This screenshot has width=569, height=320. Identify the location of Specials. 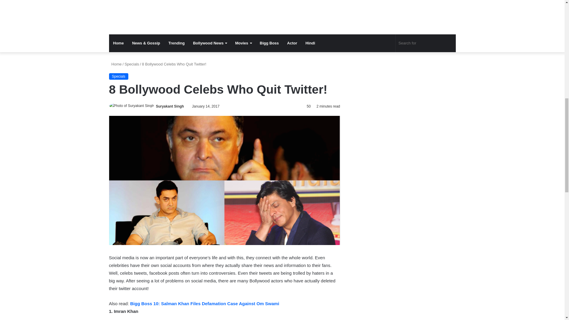
(119, 76).